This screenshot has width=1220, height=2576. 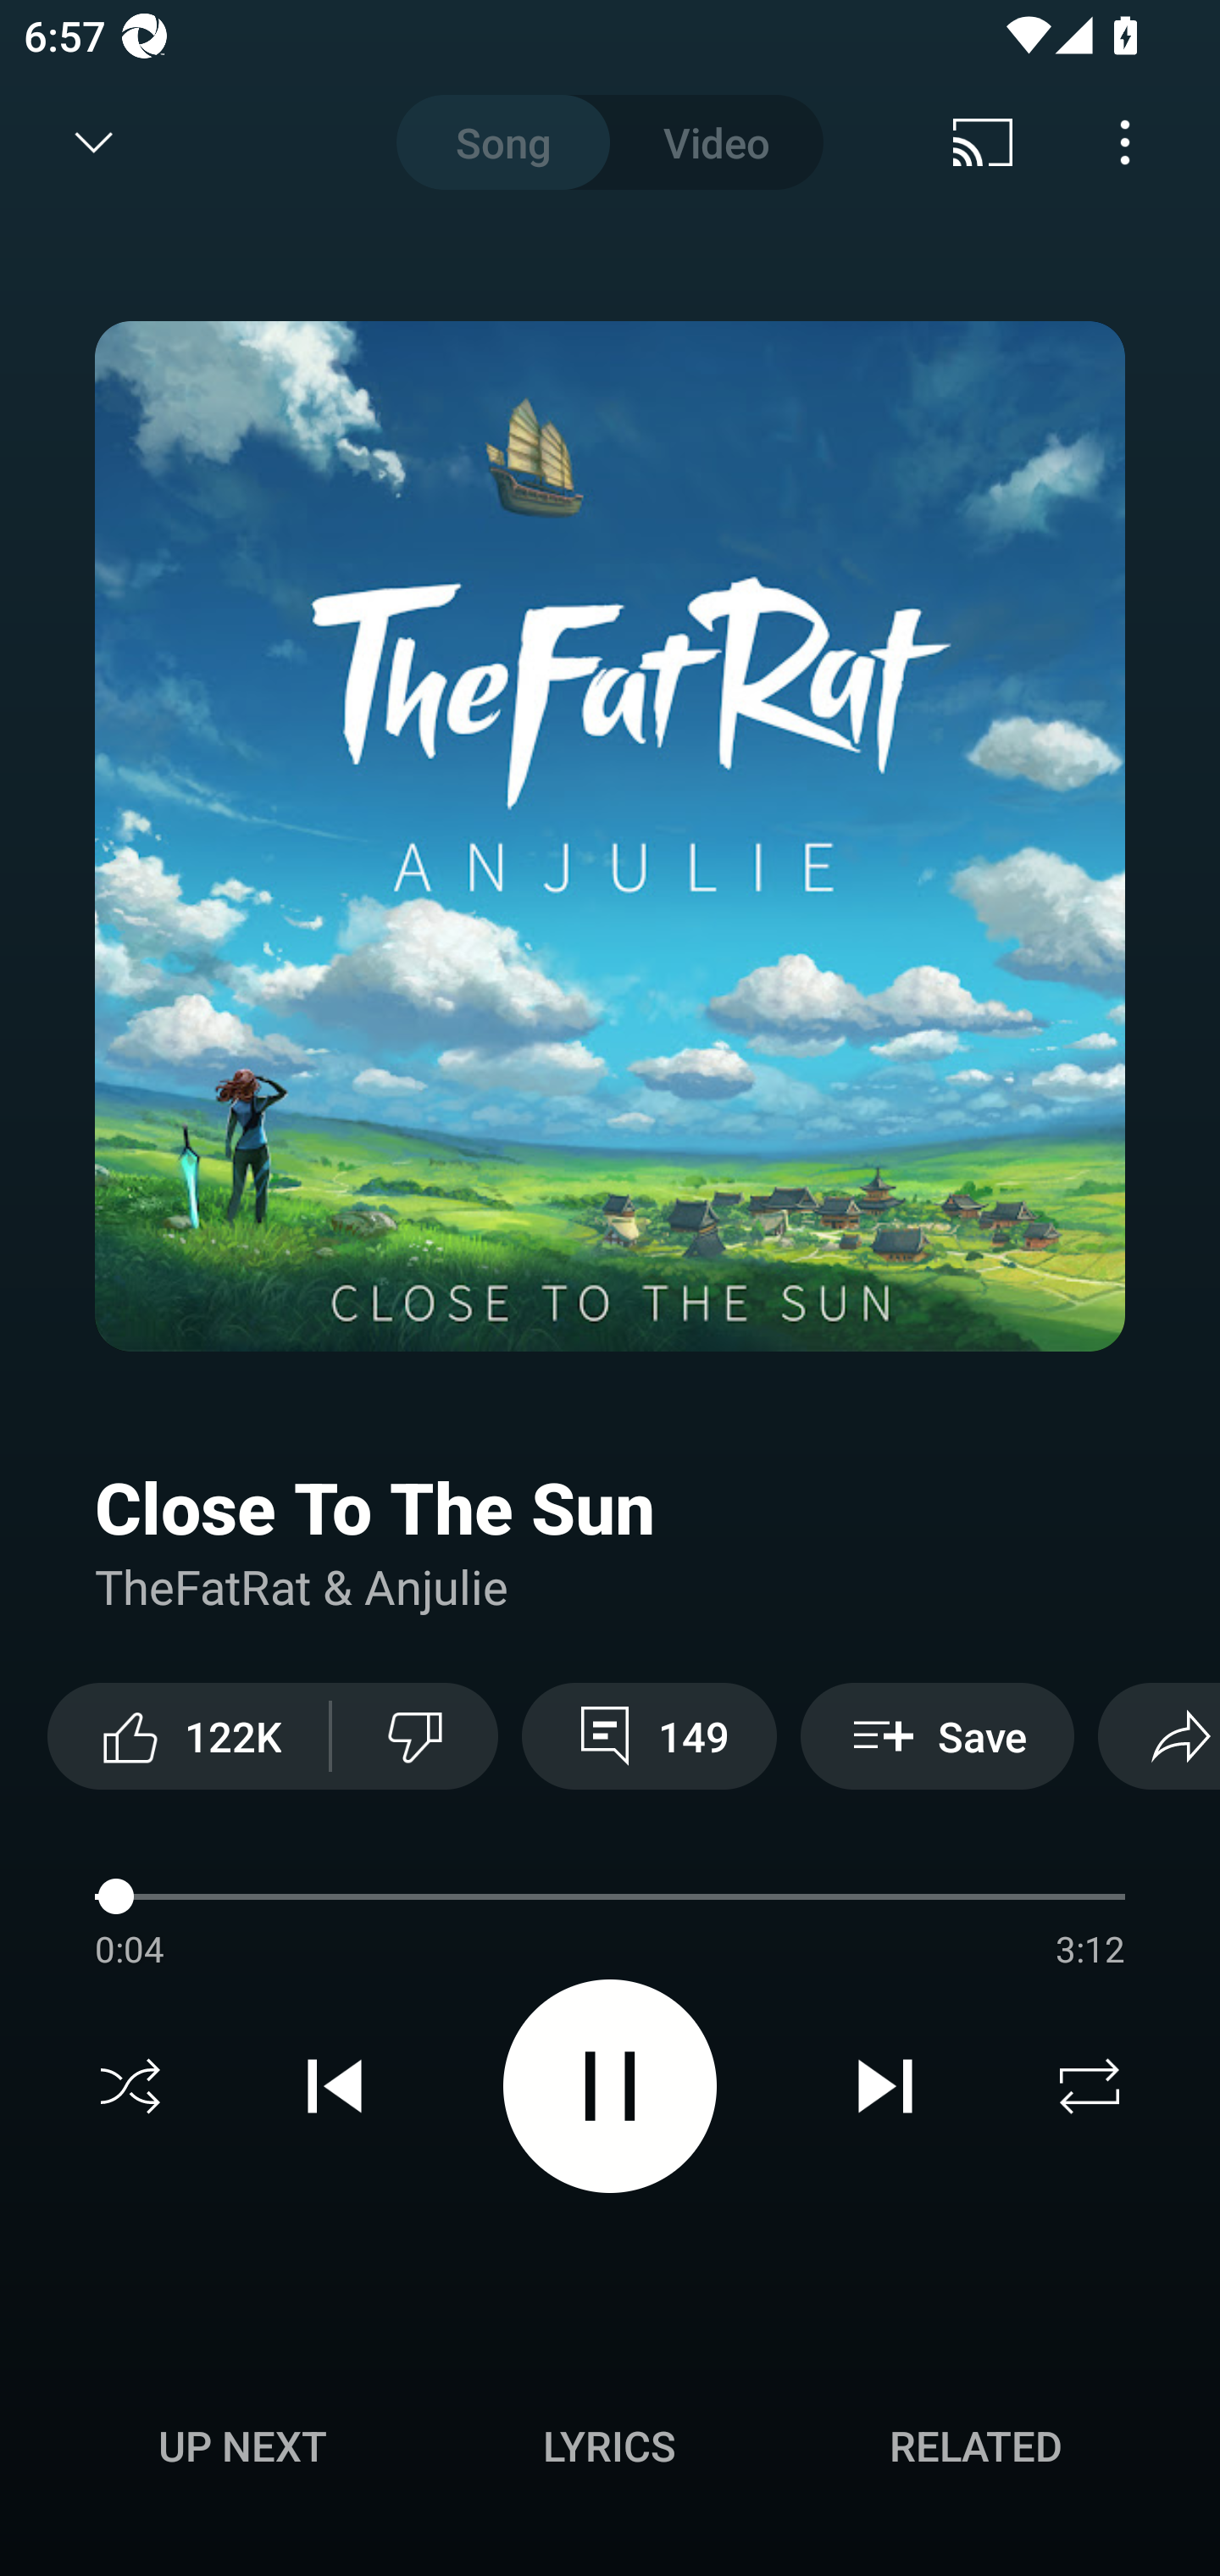 I want to click on Previous track, so click(x=335, y=2086).